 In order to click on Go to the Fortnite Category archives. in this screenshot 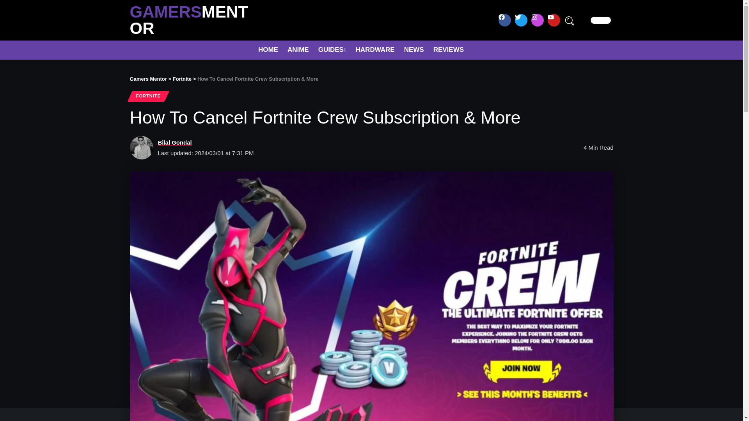, I will do `click(182, 79)`.